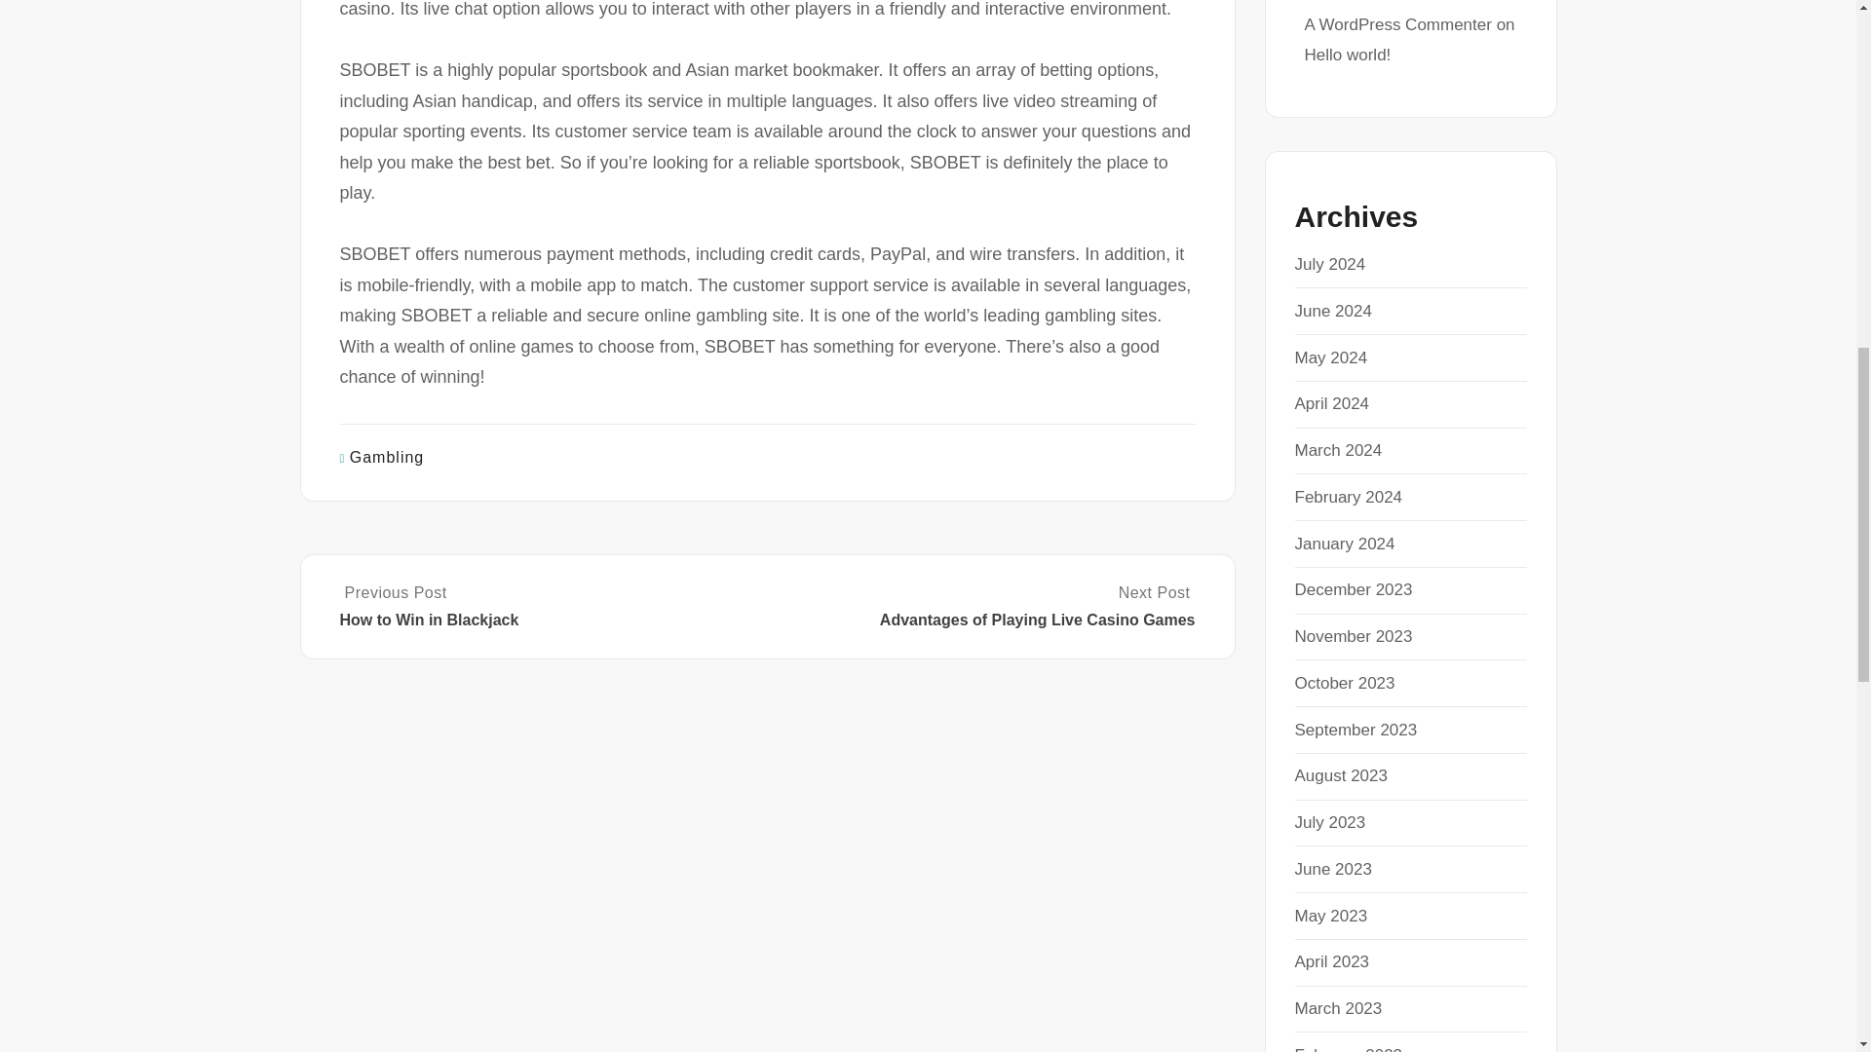 This screenshot has height=1052, width=1871. What do you see at coordinates (1331, 916) in the screenshot?
I see `May 2023` at bounding box center [1331, 916].